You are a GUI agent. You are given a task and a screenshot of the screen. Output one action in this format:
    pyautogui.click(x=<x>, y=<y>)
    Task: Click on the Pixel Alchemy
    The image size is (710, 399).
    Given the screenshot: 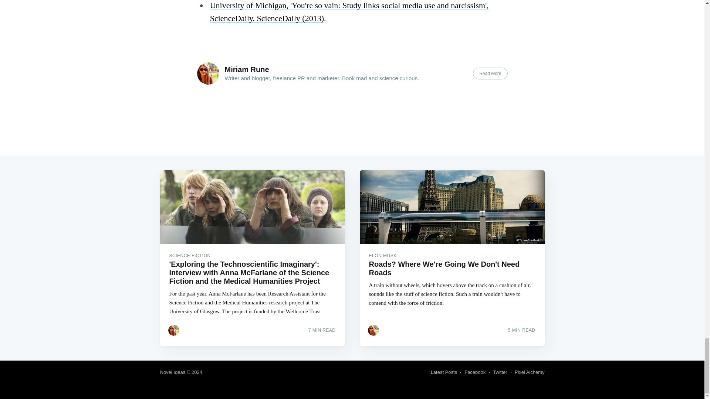 What is the action you would take?
    pyautogui.click(x=530, y=372)
    